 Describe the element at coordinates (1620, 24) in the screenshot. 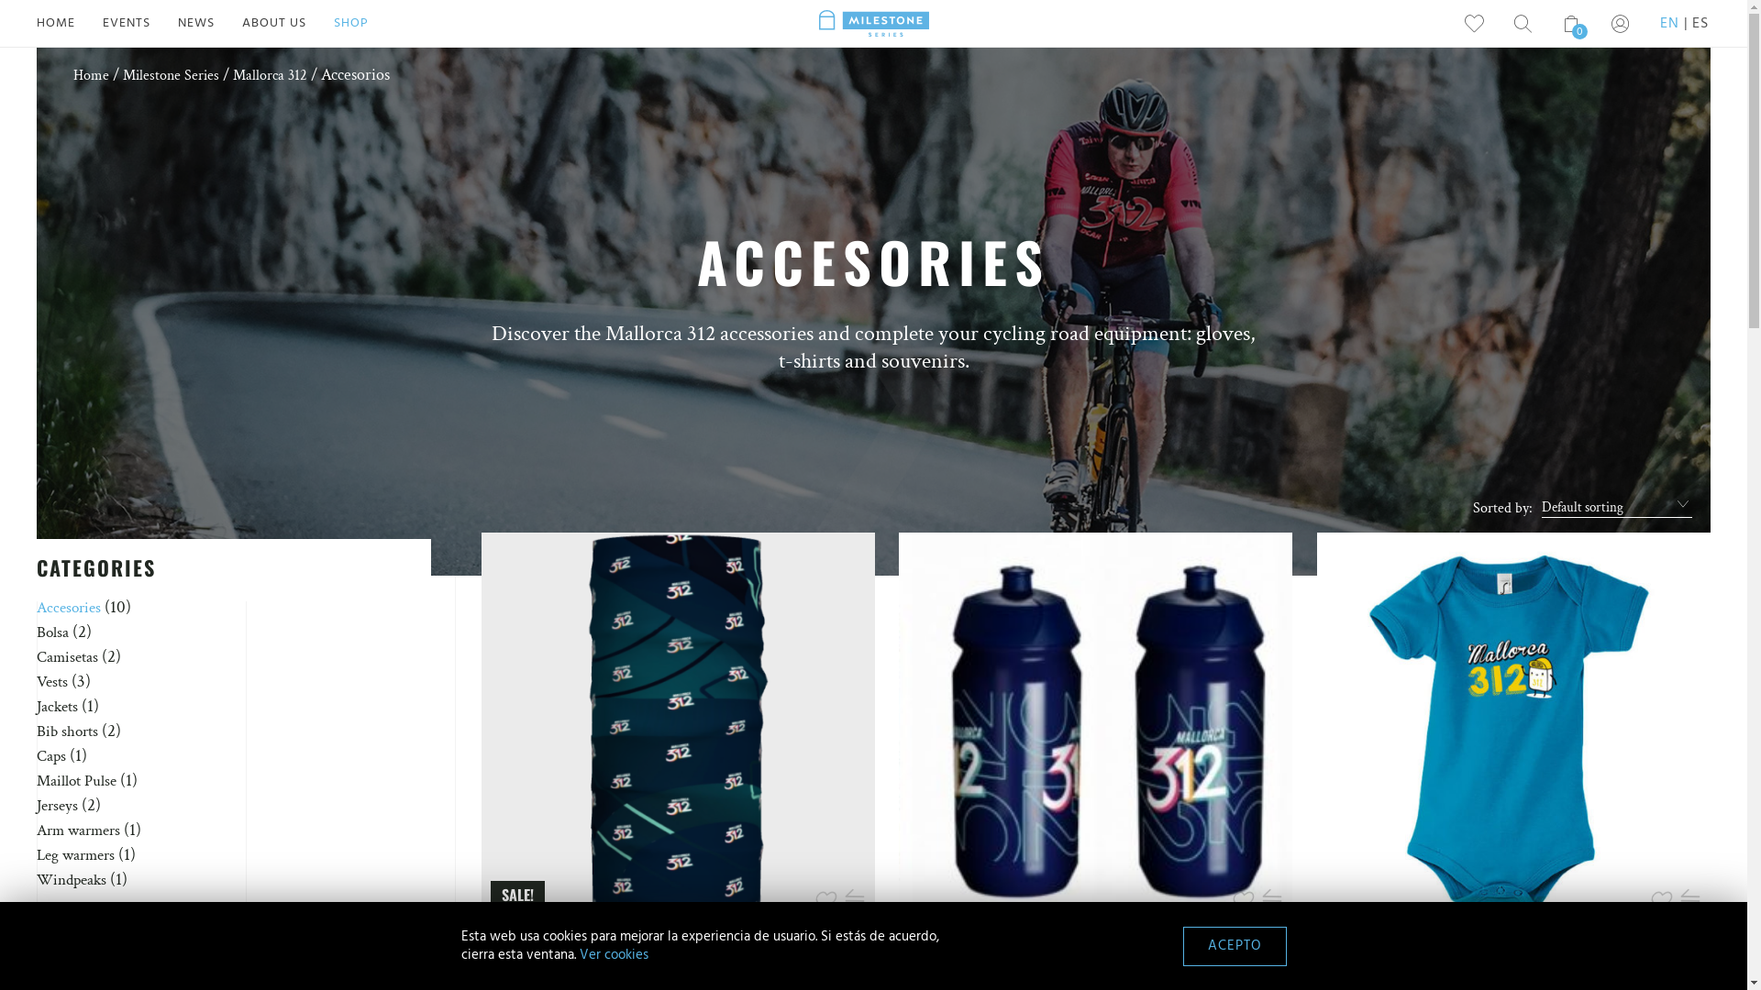

I see `My account` at that location.